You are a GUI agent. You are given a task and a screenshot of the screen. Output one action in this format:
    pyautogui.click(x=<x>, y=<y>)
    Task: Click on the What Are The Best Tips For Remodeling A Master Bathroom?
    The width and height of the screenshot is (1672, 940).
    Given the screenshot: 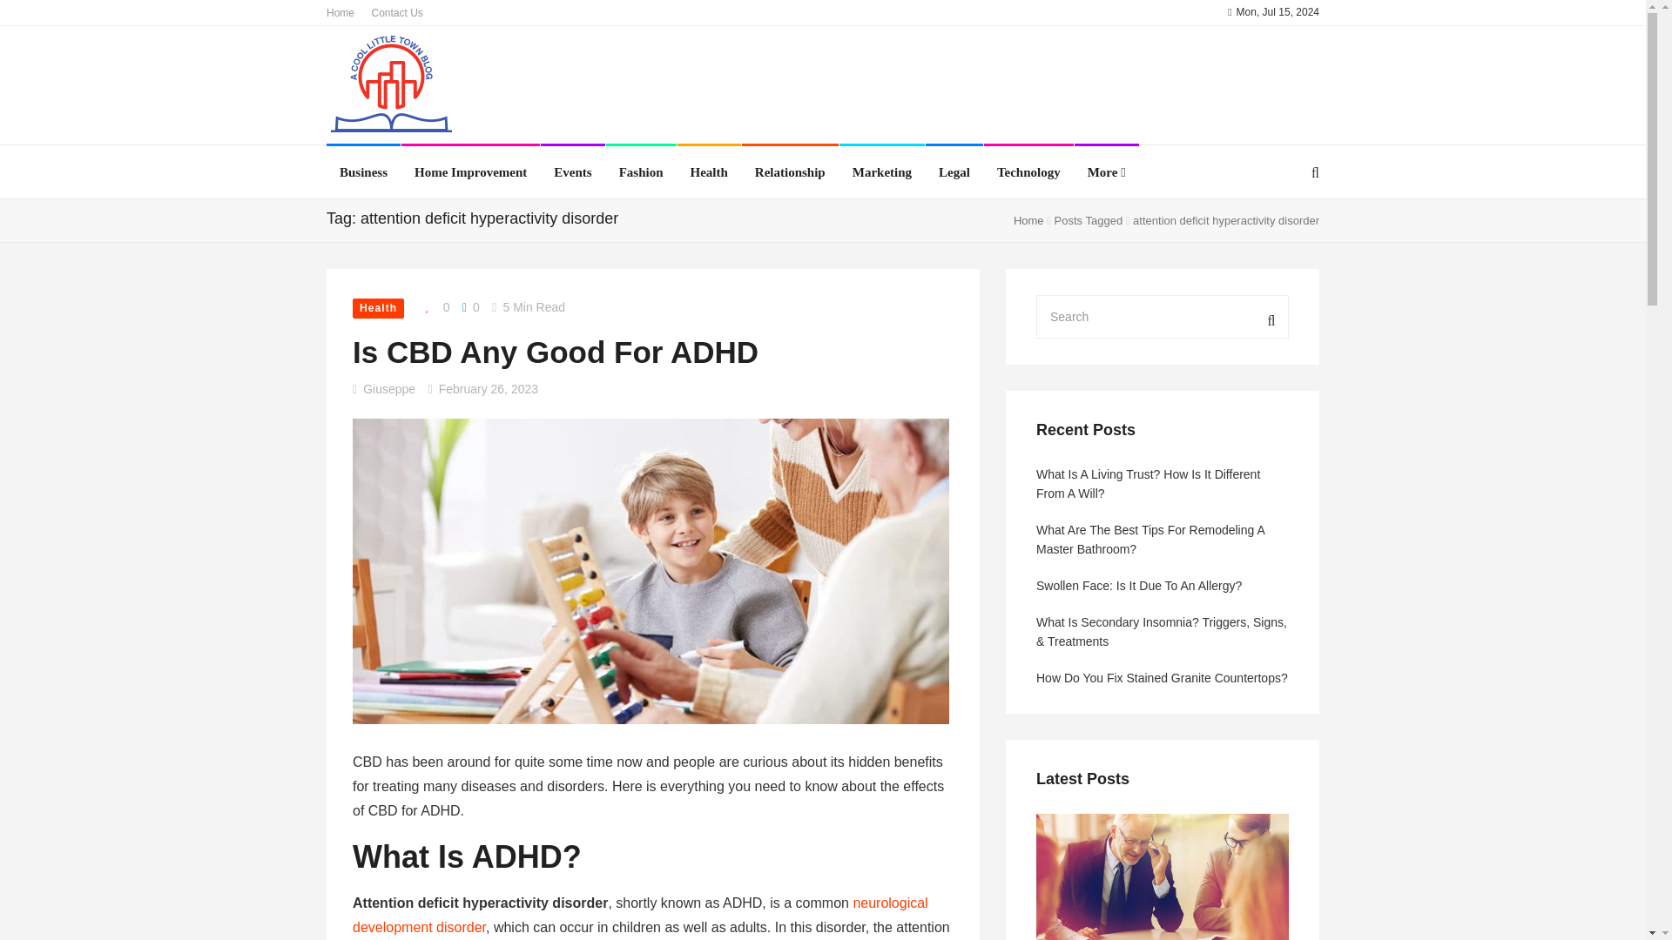 What is the action you would take?
    pyautogui.click(x=1163, y=540)
    